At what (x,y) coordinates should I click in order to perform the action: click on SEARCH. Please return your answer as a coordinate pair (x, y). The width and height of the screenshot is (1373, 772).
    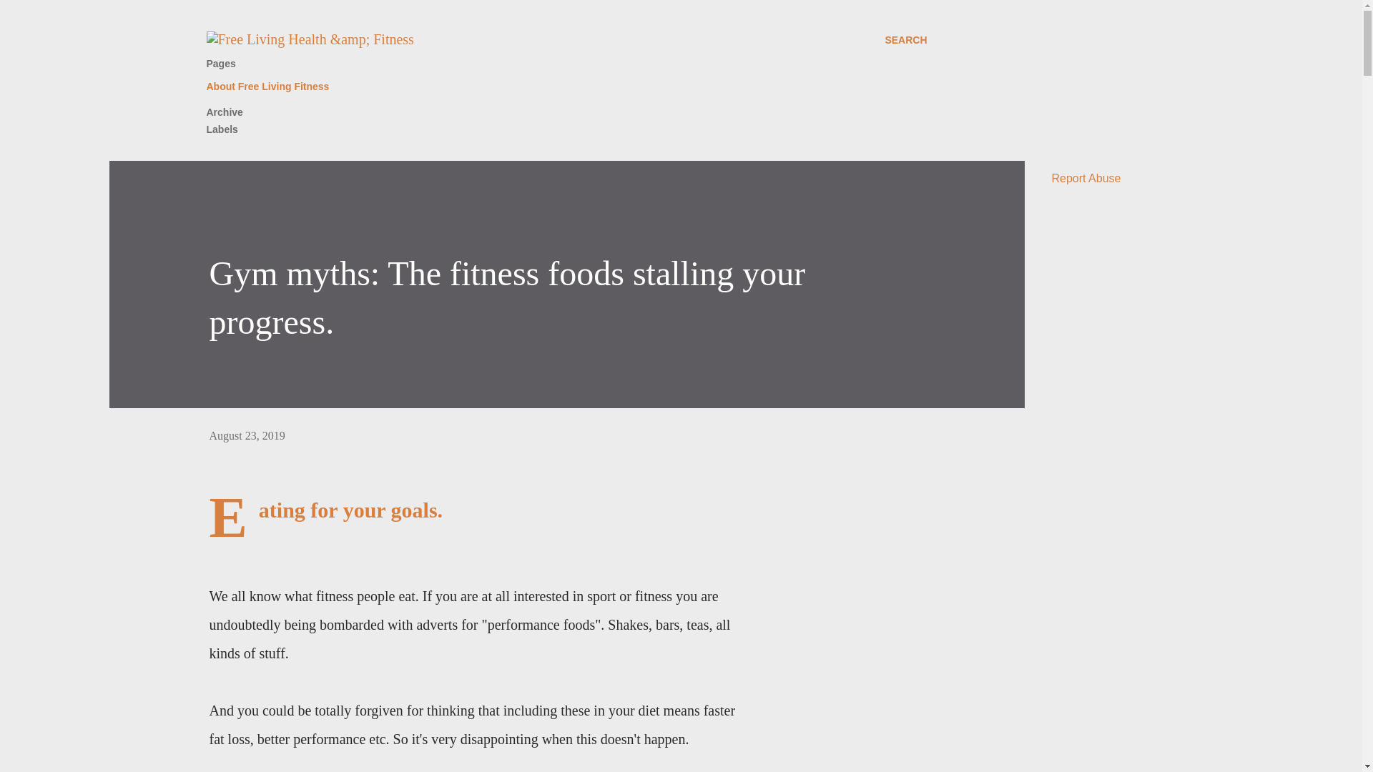
    Looking at the image, I should click on (905, 40).